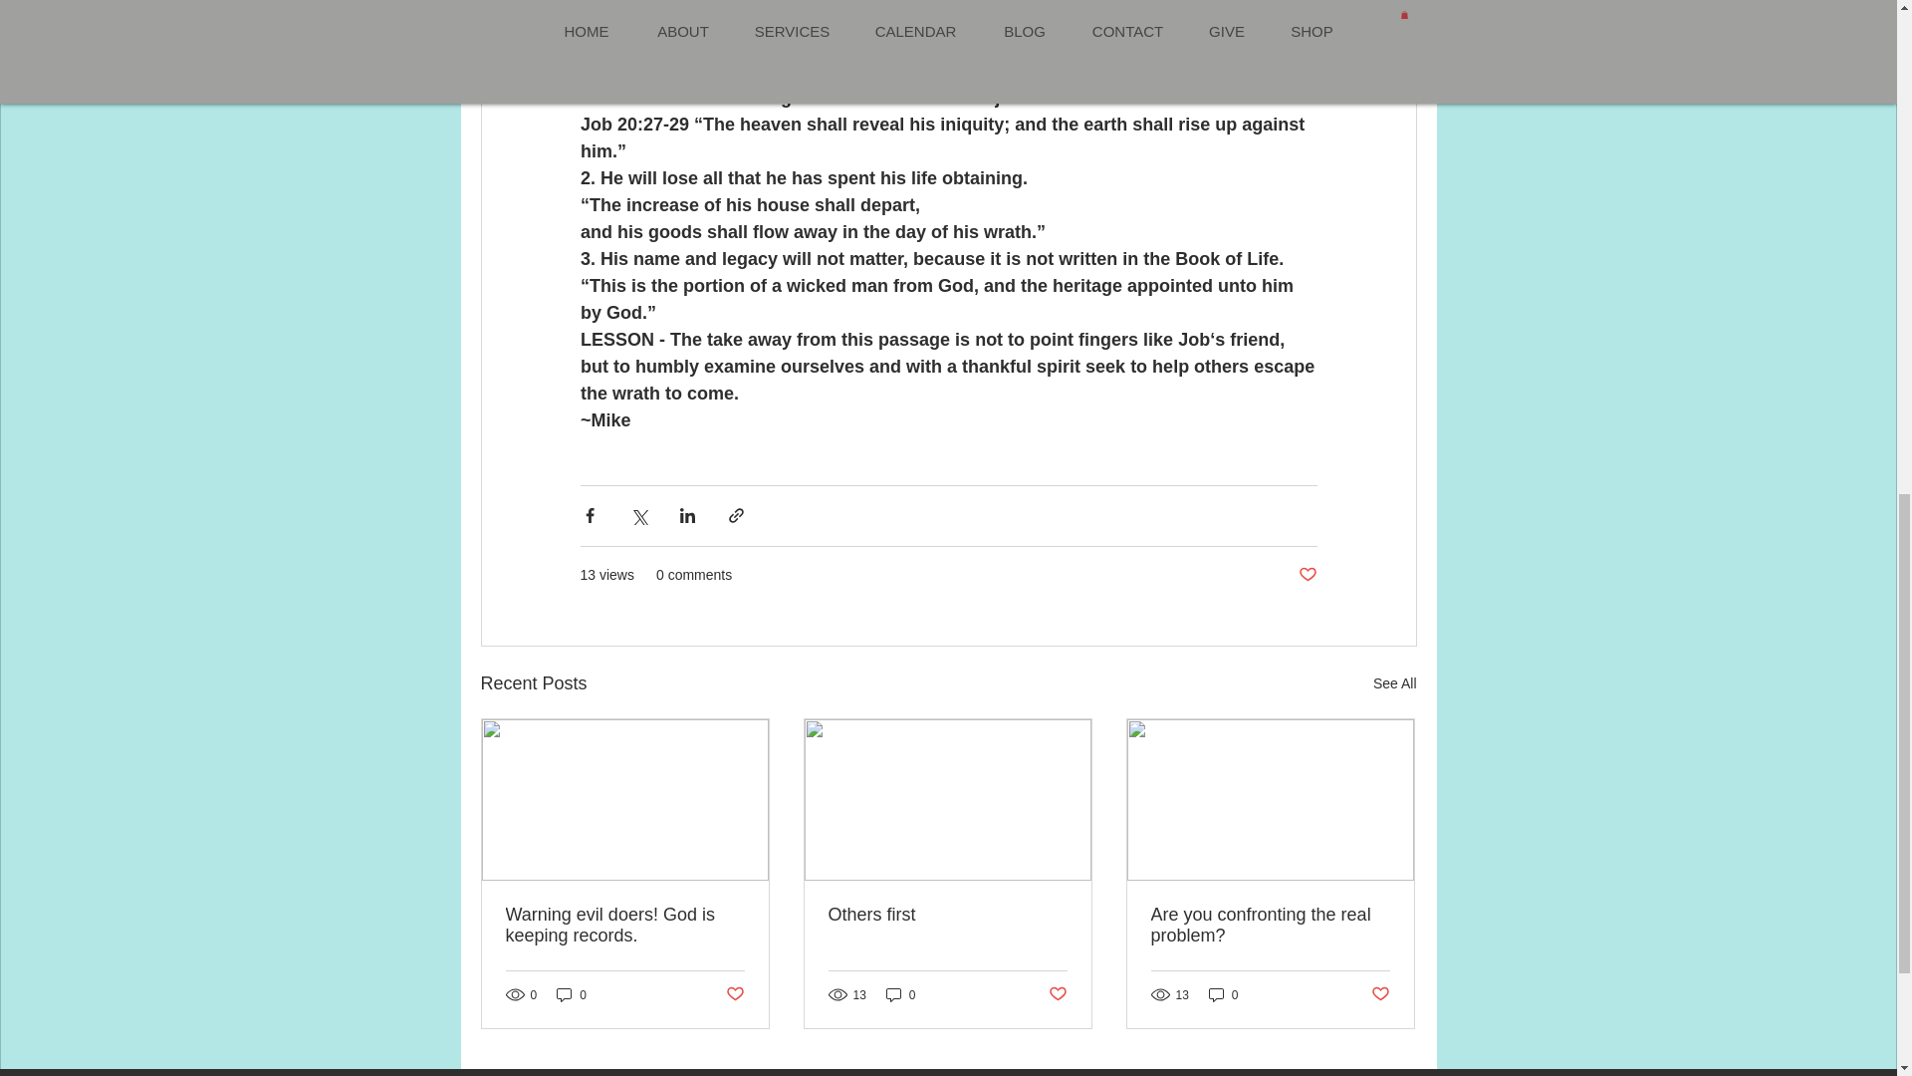 This screenshot has height=1076, width=1912. Describe the element at coordinates (1307, 575) in the screenshot. I see `Post not marked as liked` at that location.